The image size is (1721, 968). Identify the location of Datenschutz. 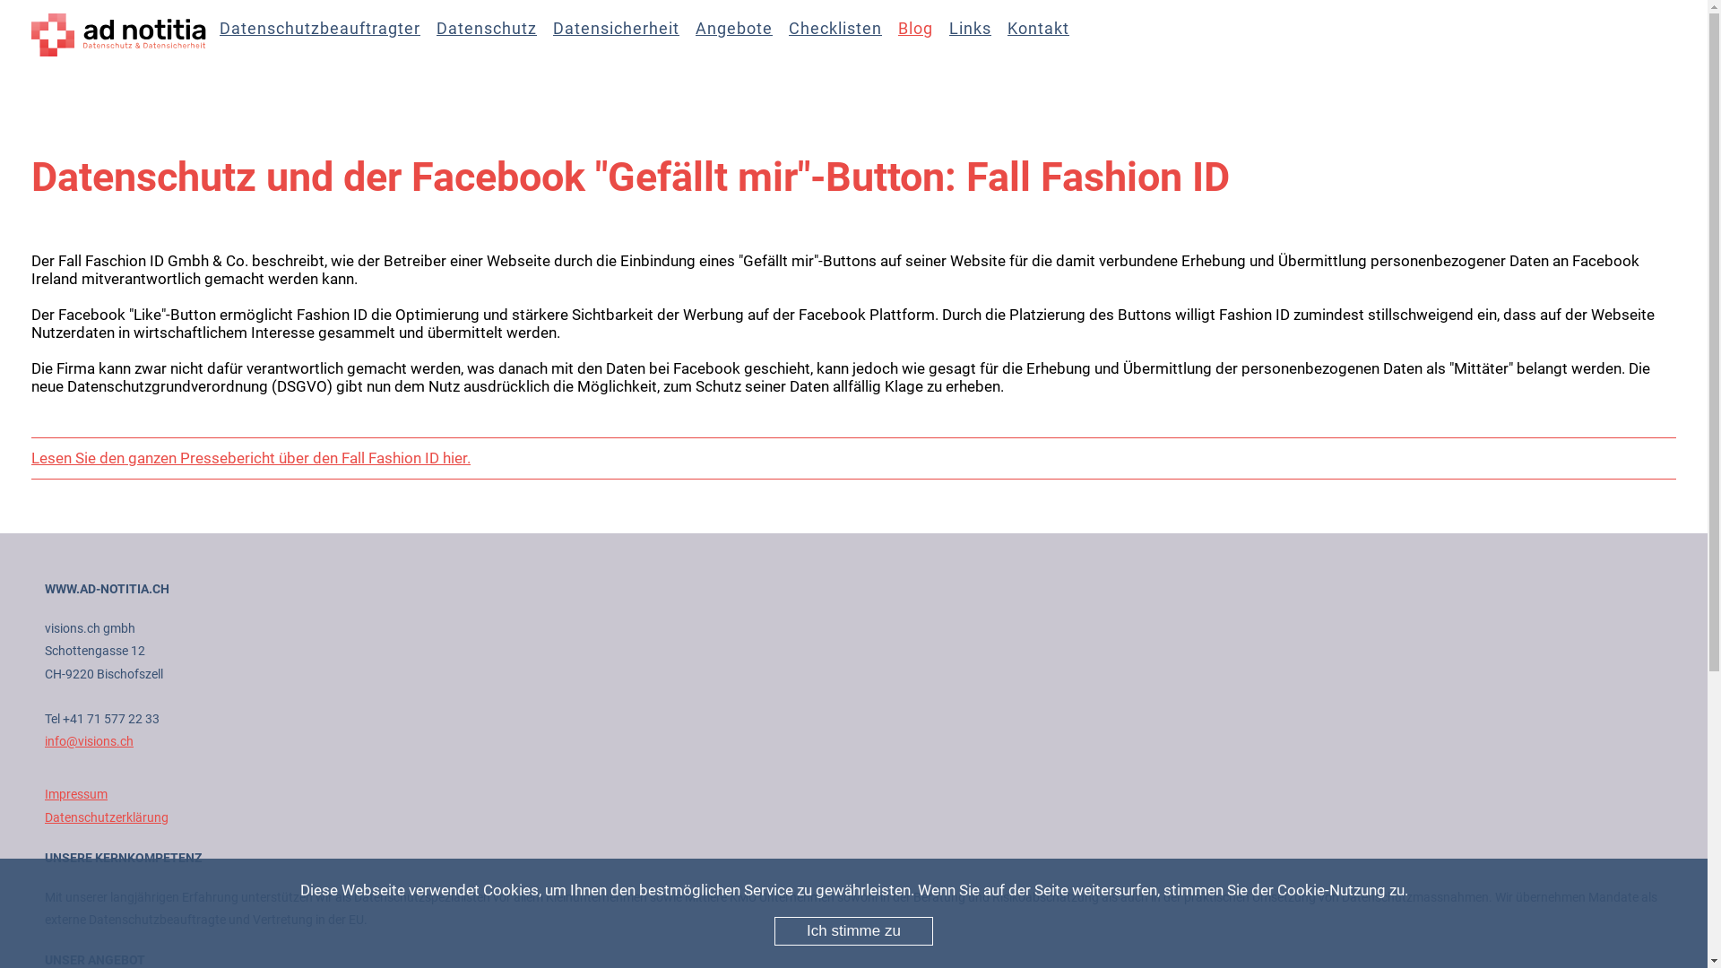
(495, 38).